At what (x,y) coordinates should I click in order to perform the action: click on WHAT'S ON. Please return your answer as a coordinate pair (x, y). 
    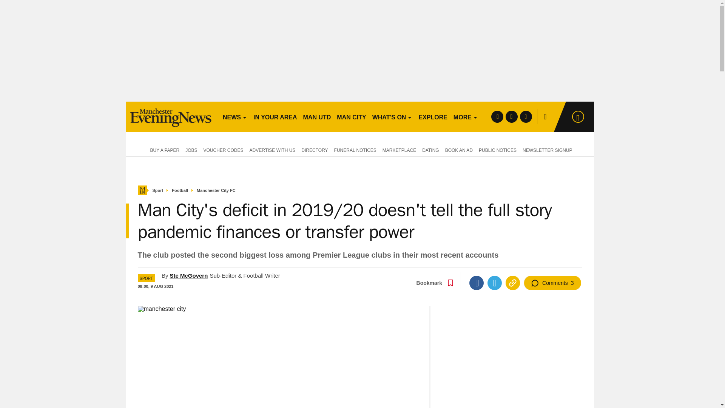
    Looking at the image, I should click on (392, 116).